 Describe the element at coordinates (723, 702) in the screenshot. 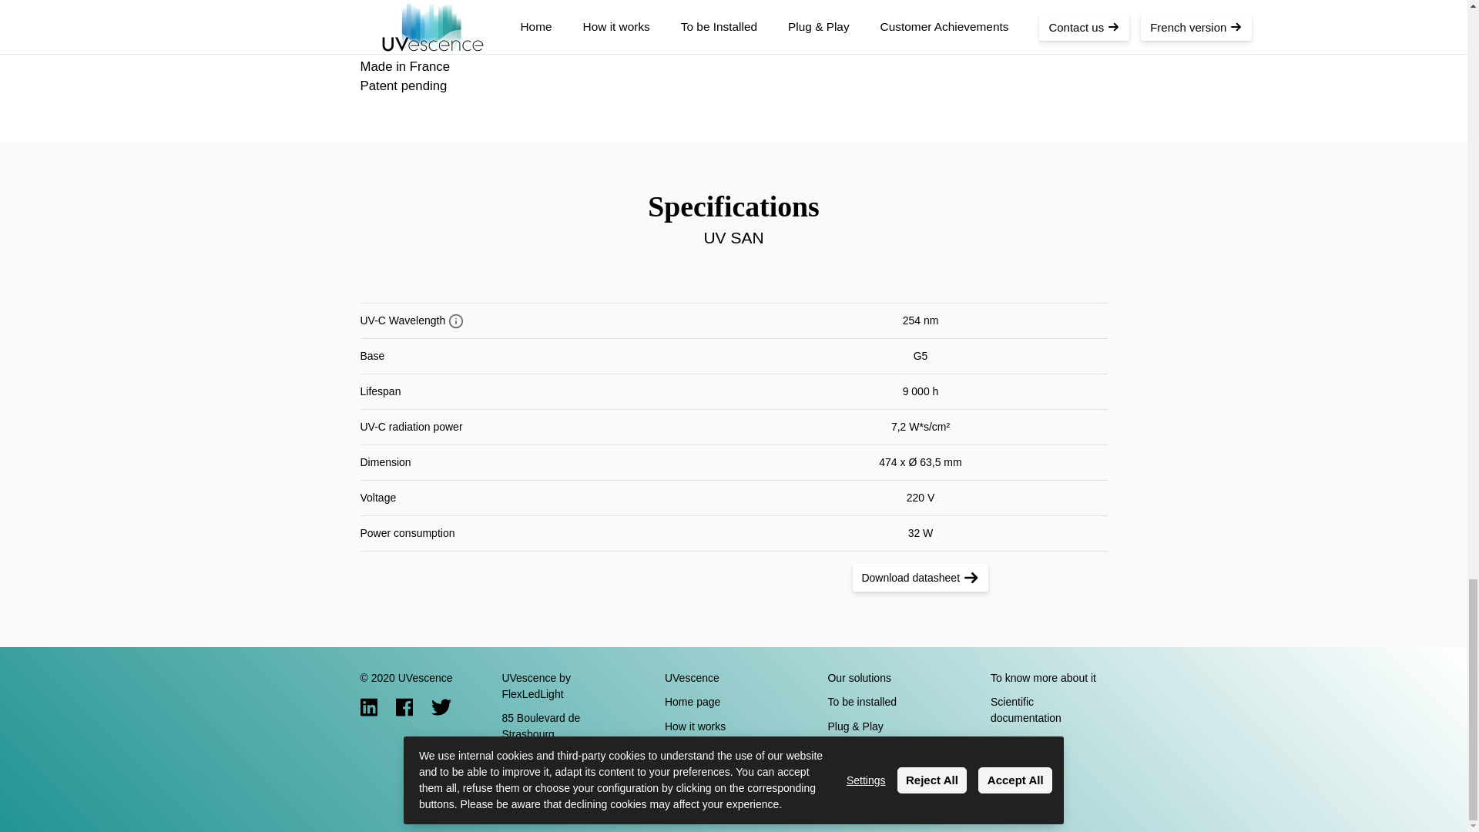

I see `Home page` at that location.